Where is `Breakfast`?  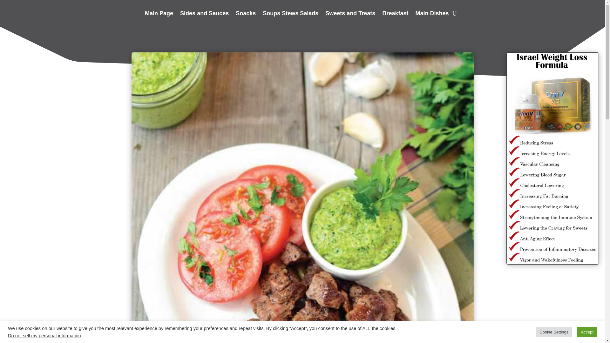 Breakfast is located at coordinates (395, 15).